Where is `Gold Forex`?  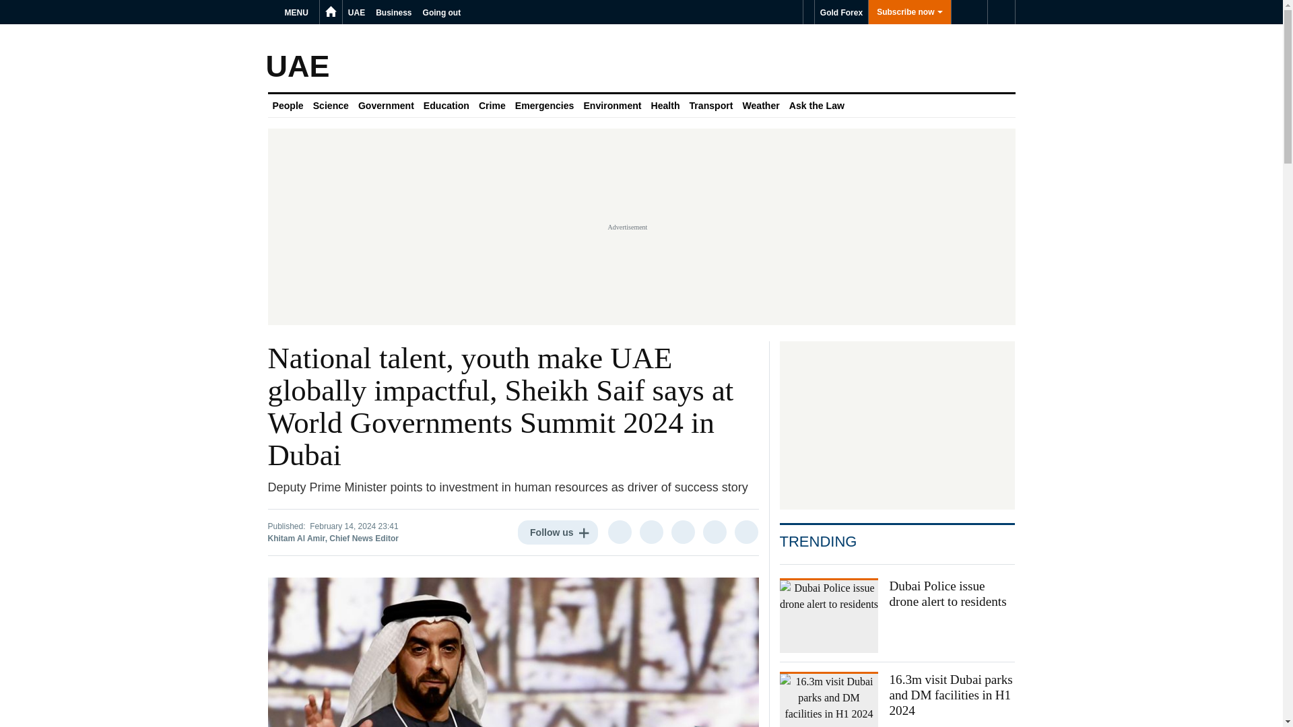 Gold Forex is located at coordinates (840, 12).